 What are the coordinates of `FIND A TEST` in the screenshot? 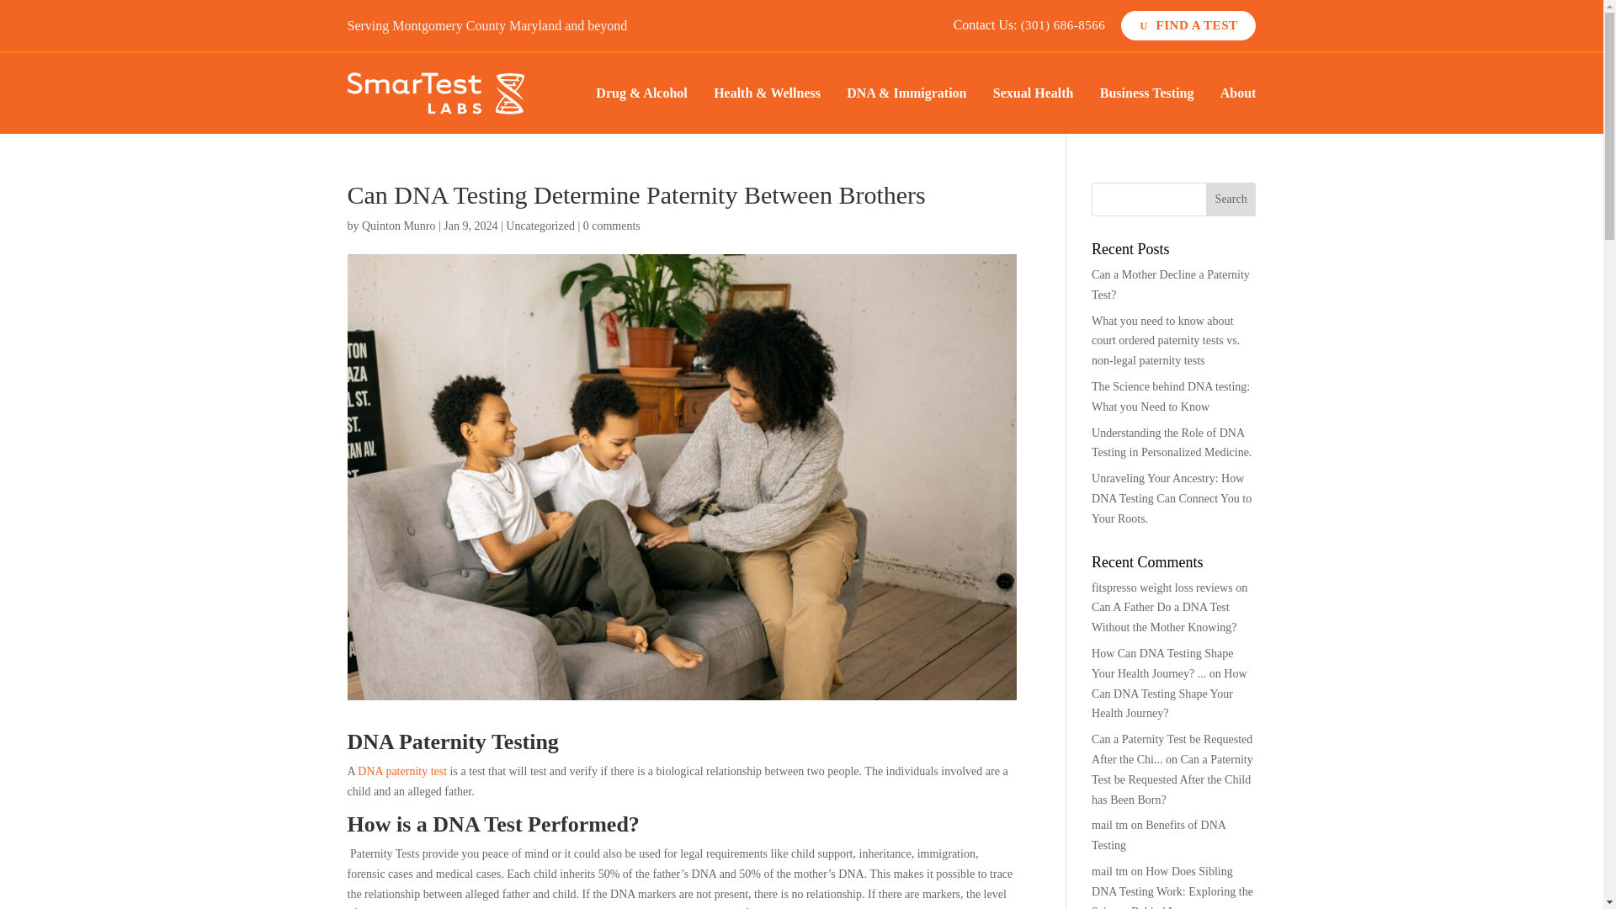 It's located at (1188, 25).